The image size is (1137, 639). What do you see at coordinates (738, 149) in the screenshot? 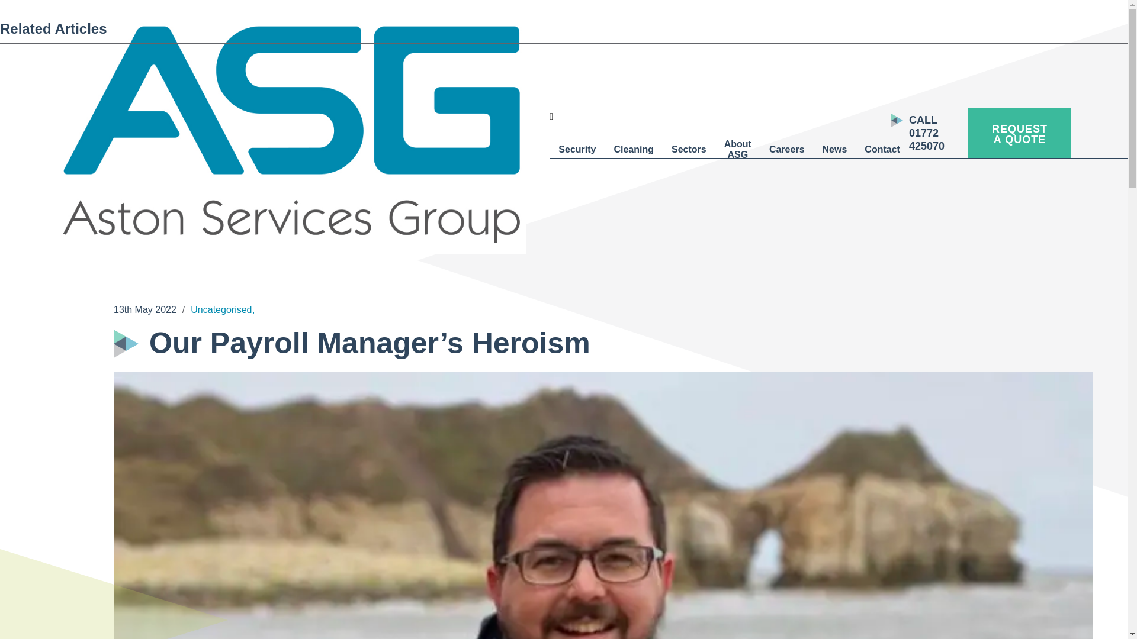
I see `About ASG` at bounding box center [738, 149].